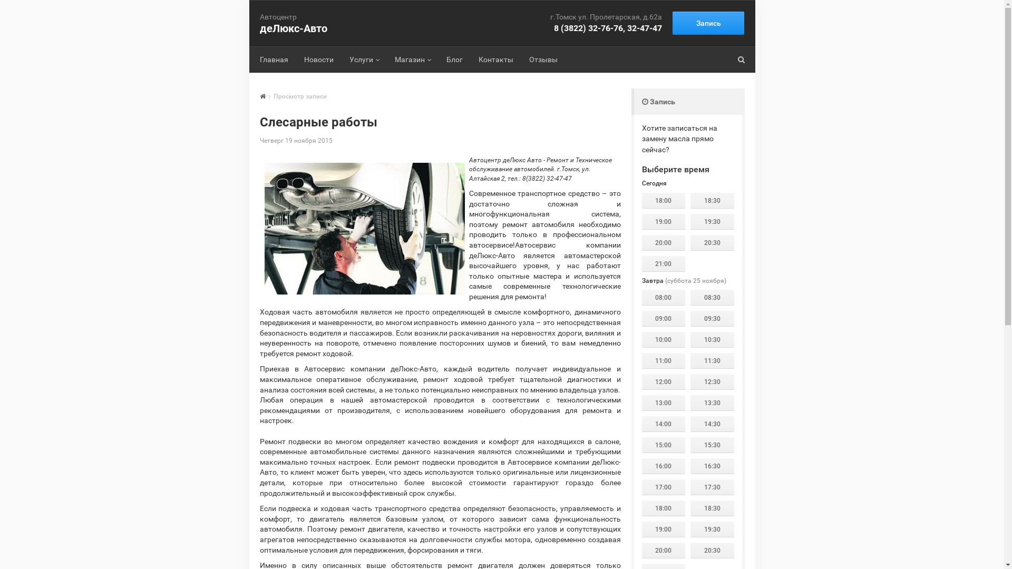 This screenshot has width=1012, height=569. What do you see at coordinates (664, 319) in the screenshot?
I see `09:00` at bounding box center [664, 319].